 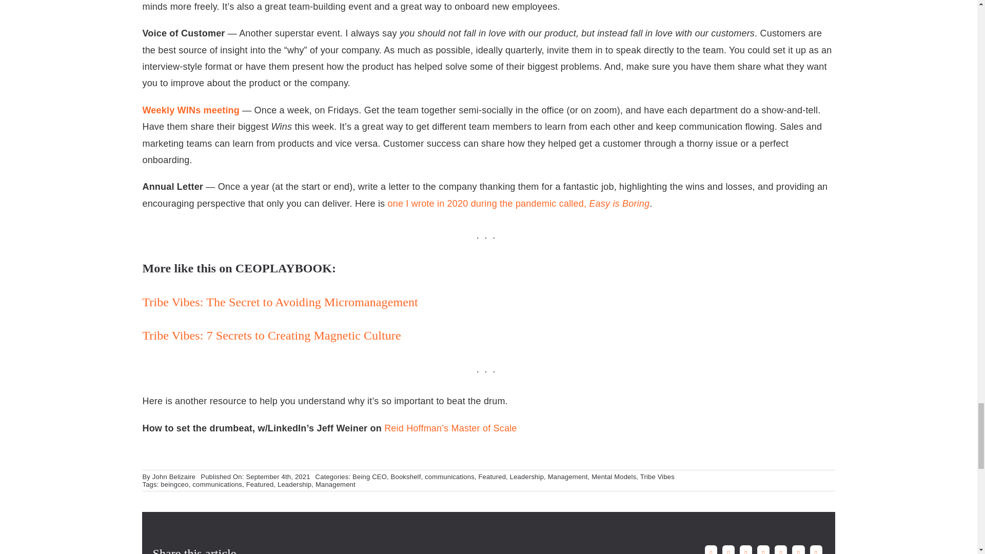 What do you see at coordinates (763, 548) in the screenshot?
I see `LinkedIn` at bounding box center [763, 548].